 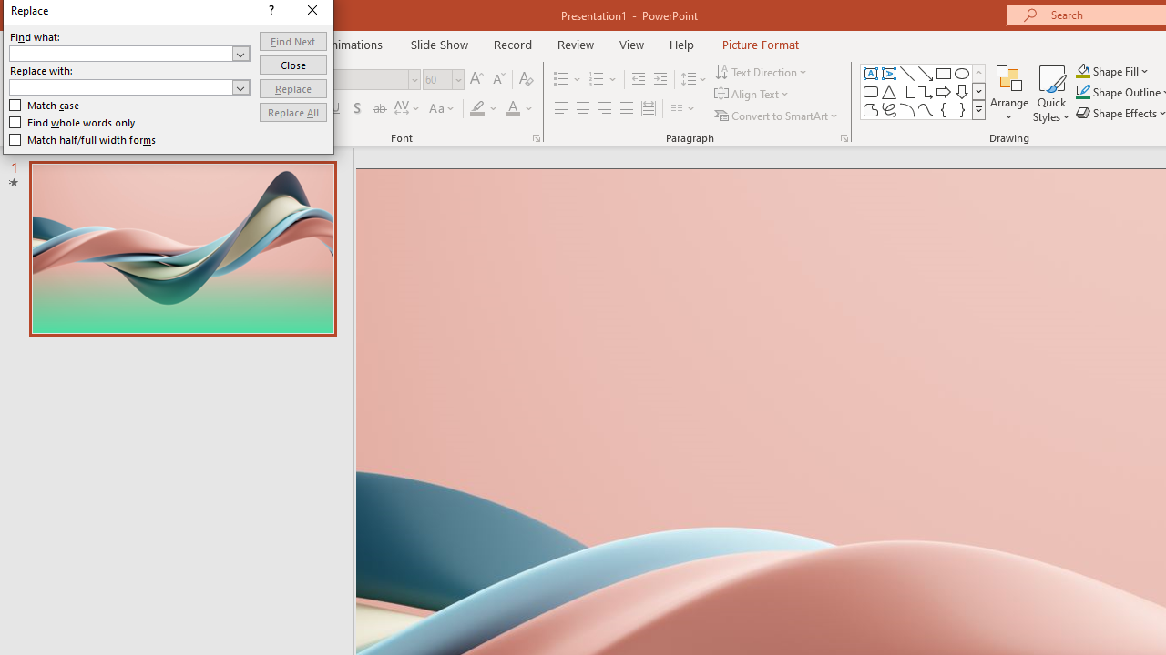 What do you see at coordinates (962, 73) in the screenshot?
I see `Oval` at bounding box center [962, 73].